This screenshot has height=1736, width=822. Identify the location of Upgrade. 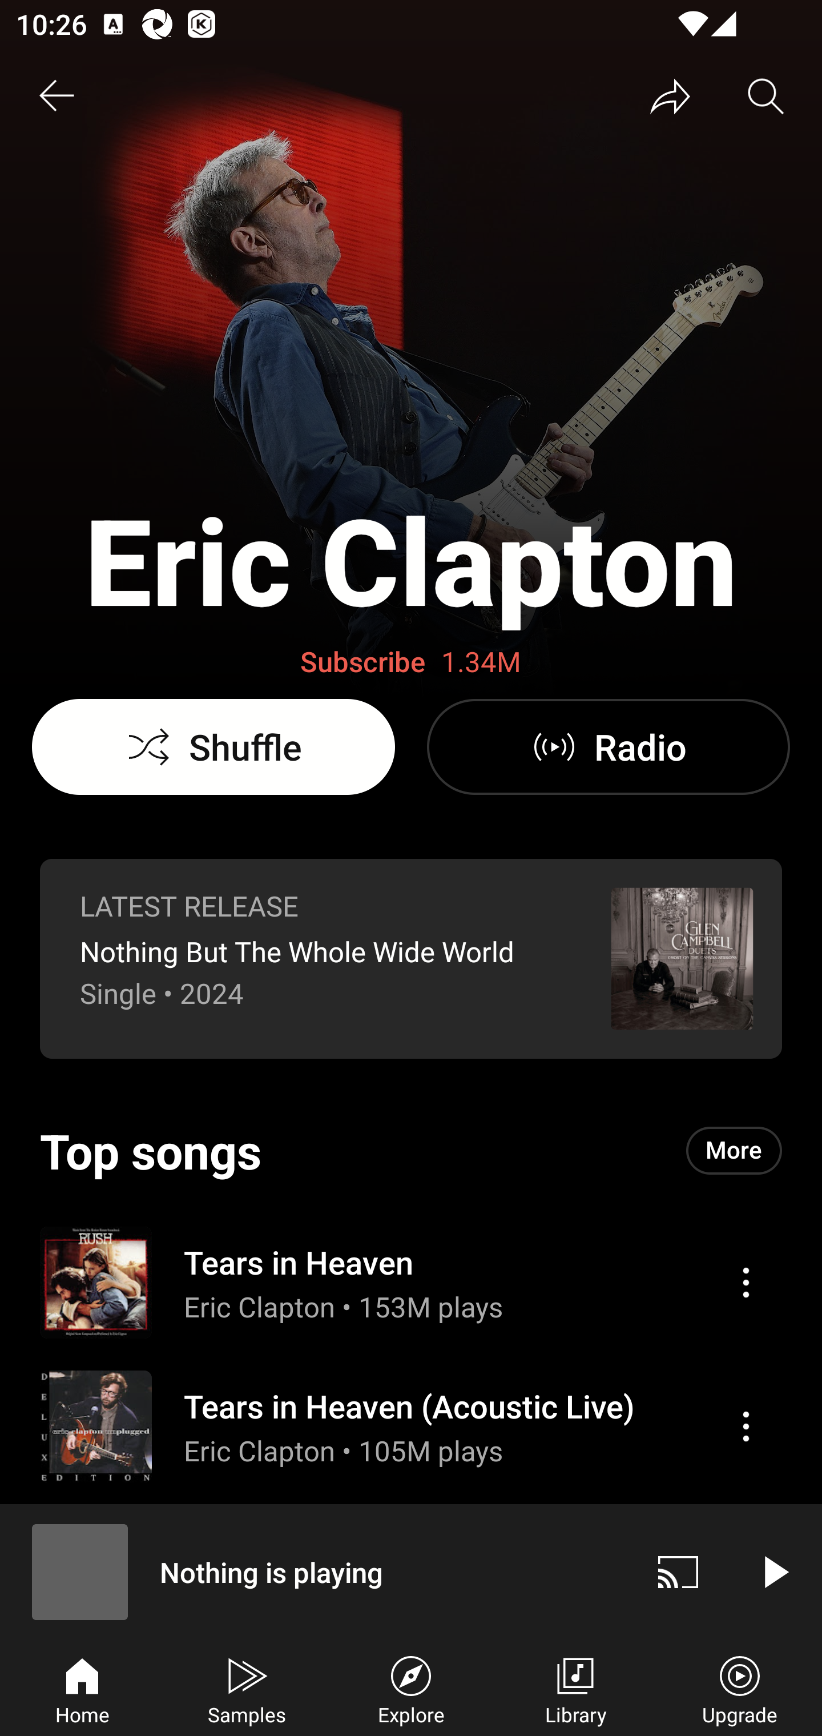
(740, 1688).